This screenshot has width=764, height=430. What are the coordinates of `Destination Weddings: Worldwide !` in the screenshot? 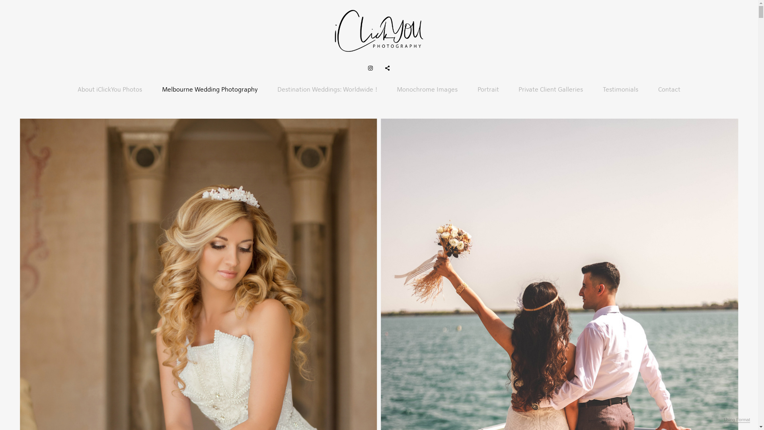 It's located at (327, 90).